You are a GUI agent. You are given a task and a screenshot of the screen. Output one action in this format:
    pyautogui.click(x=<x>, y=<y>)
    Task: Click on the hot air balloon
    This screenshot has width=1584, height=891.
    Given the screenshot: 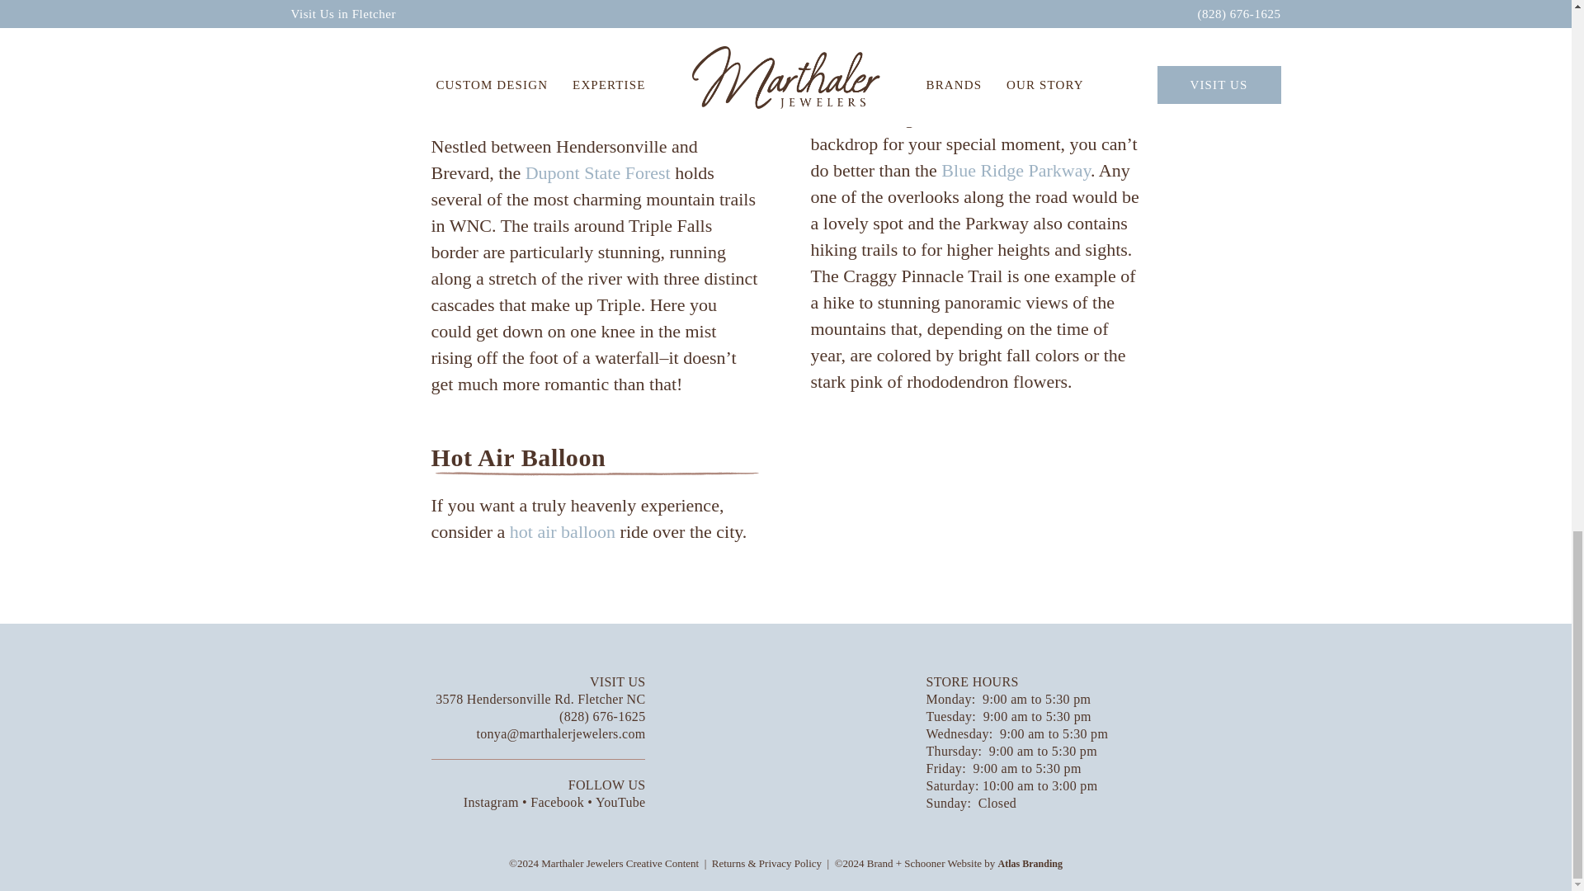 What is the action you would take?
    pyautogui.click(x=563, y=531)
    